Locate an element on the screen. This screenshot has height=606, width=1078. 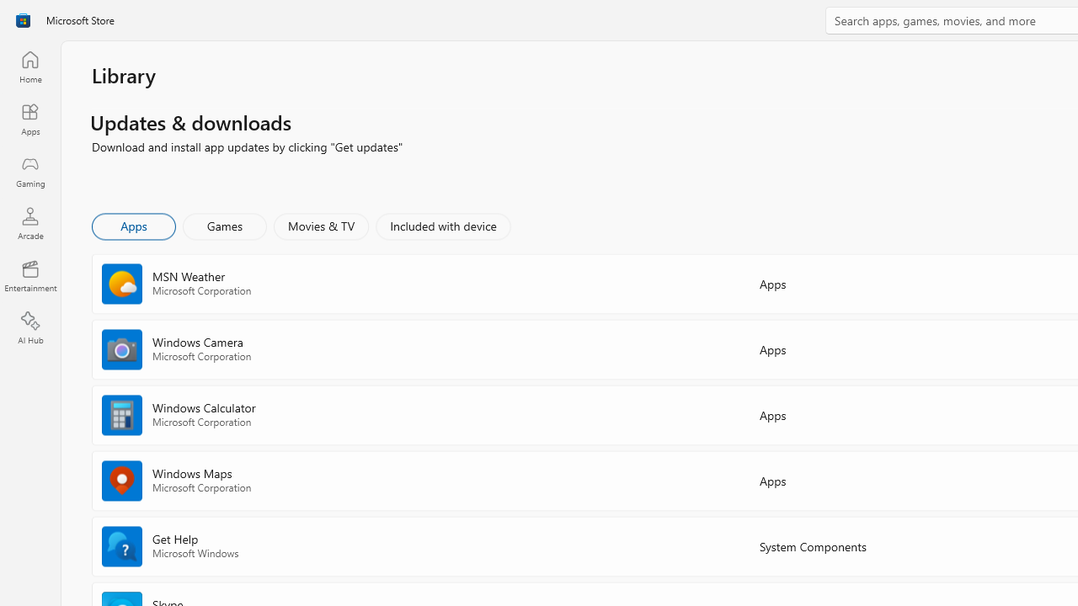
AI Hub is located at coordinates (30, 328).